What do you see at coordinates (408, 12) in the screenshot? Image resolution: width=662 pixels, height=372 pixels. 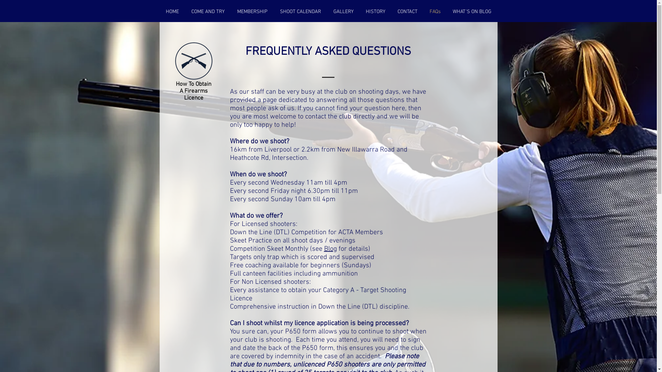 I see `CONTACT` at bounding box center [408, 12].